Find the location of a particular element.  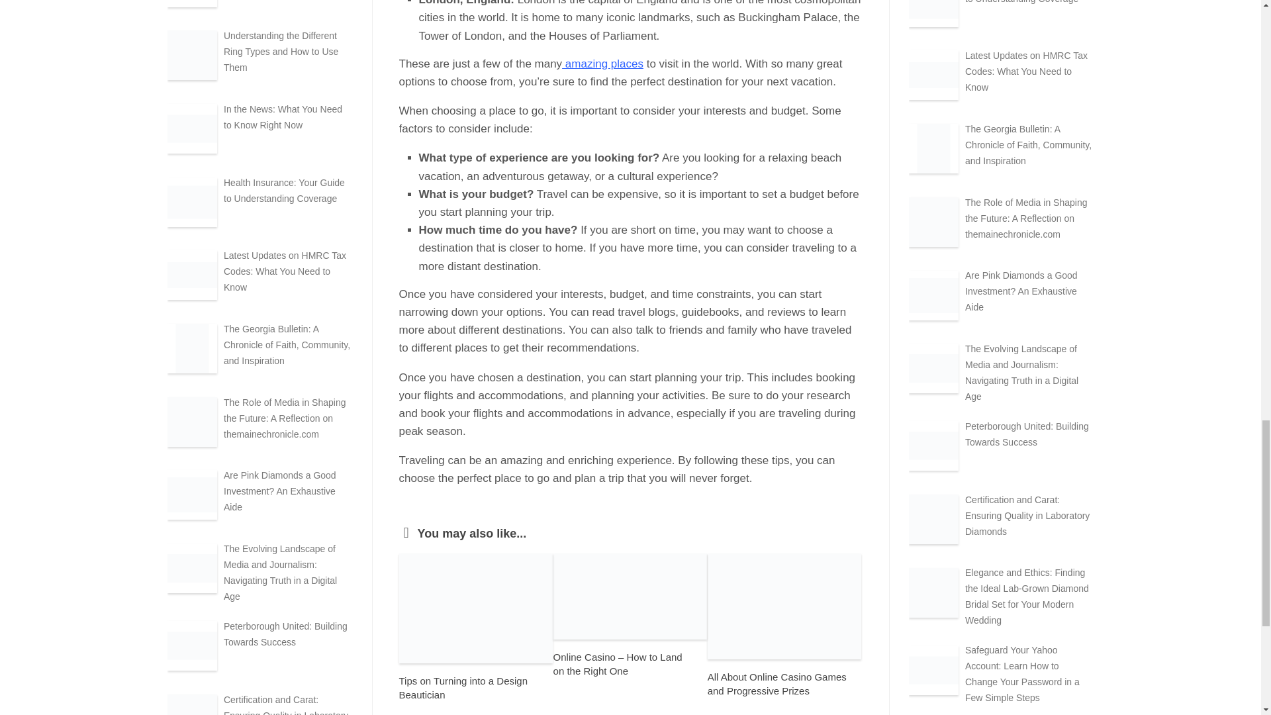

Health Insurance: Your Guide to Understanding Coverage is located at coordinates (283, 190).